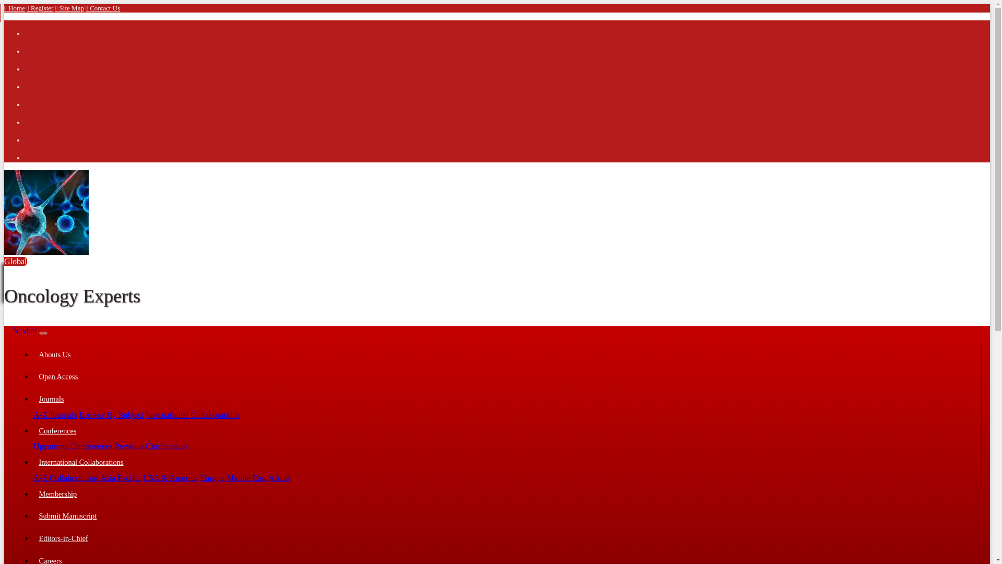 The height and width of the screenshot is (564, 1002). Describe the element at coordinates (507, 377) in the screenshot. I see `Open Access` at that location.